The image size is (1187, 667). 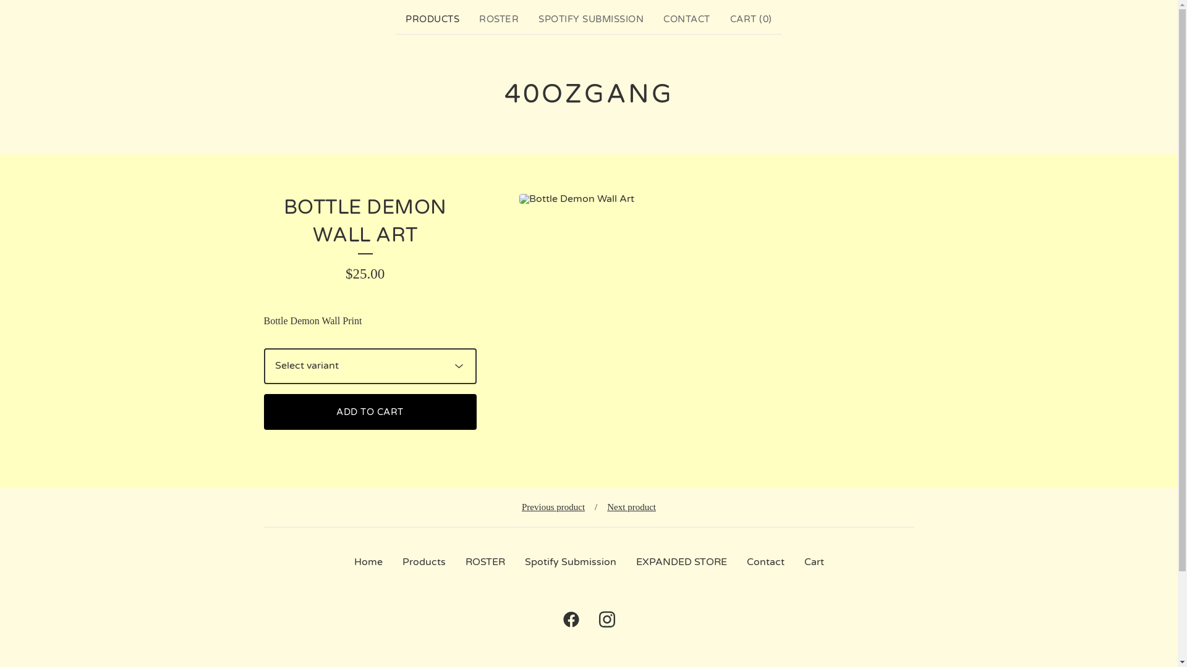 I want to click on ROSTER, so click(x=499, y=20).